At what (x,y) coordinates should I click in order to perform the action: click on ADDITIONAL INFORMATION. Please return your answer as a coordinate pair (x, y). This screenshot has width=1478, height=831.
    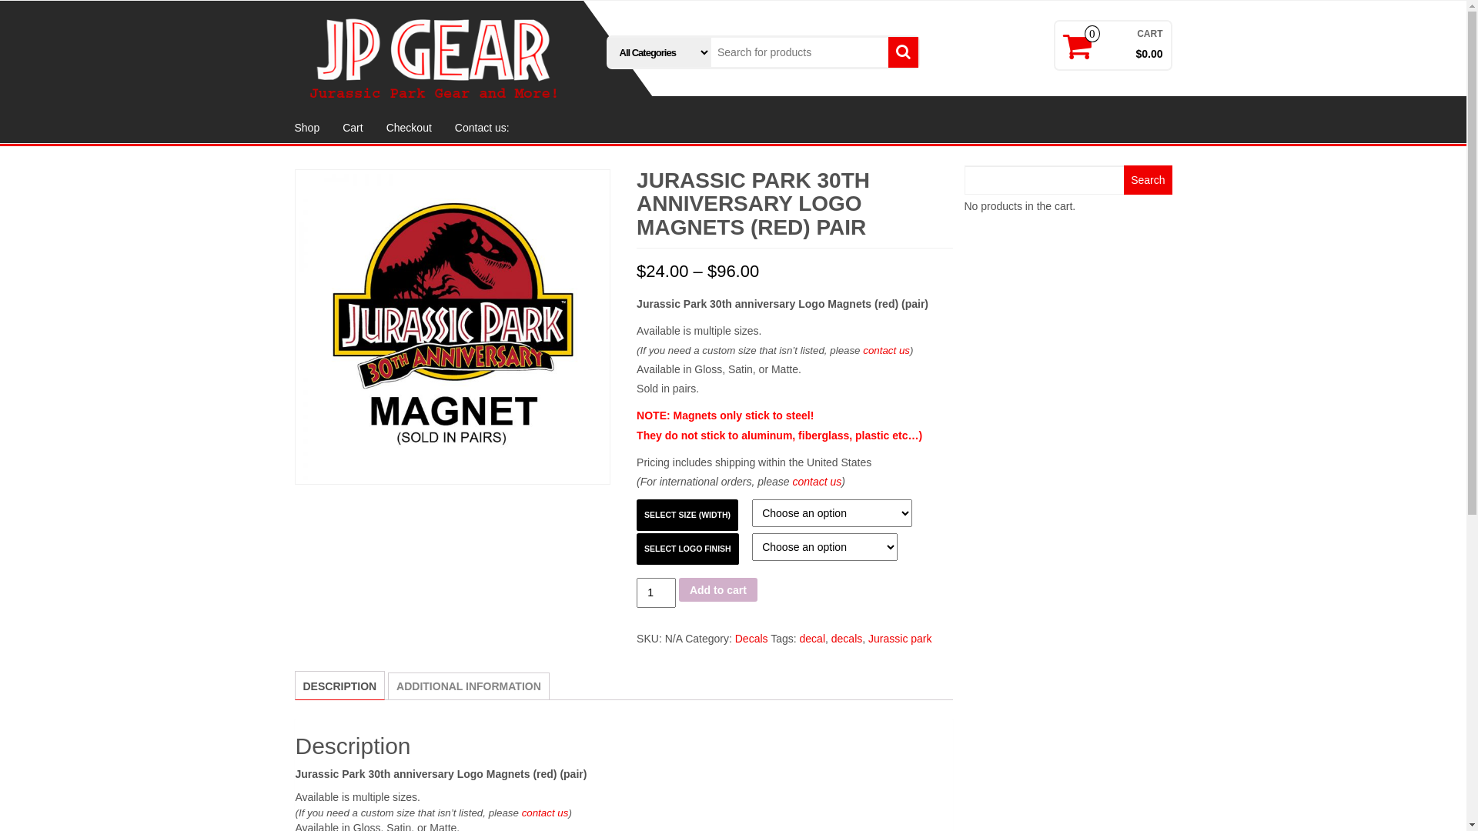
    Looking at the image, I should click on (469, 686).